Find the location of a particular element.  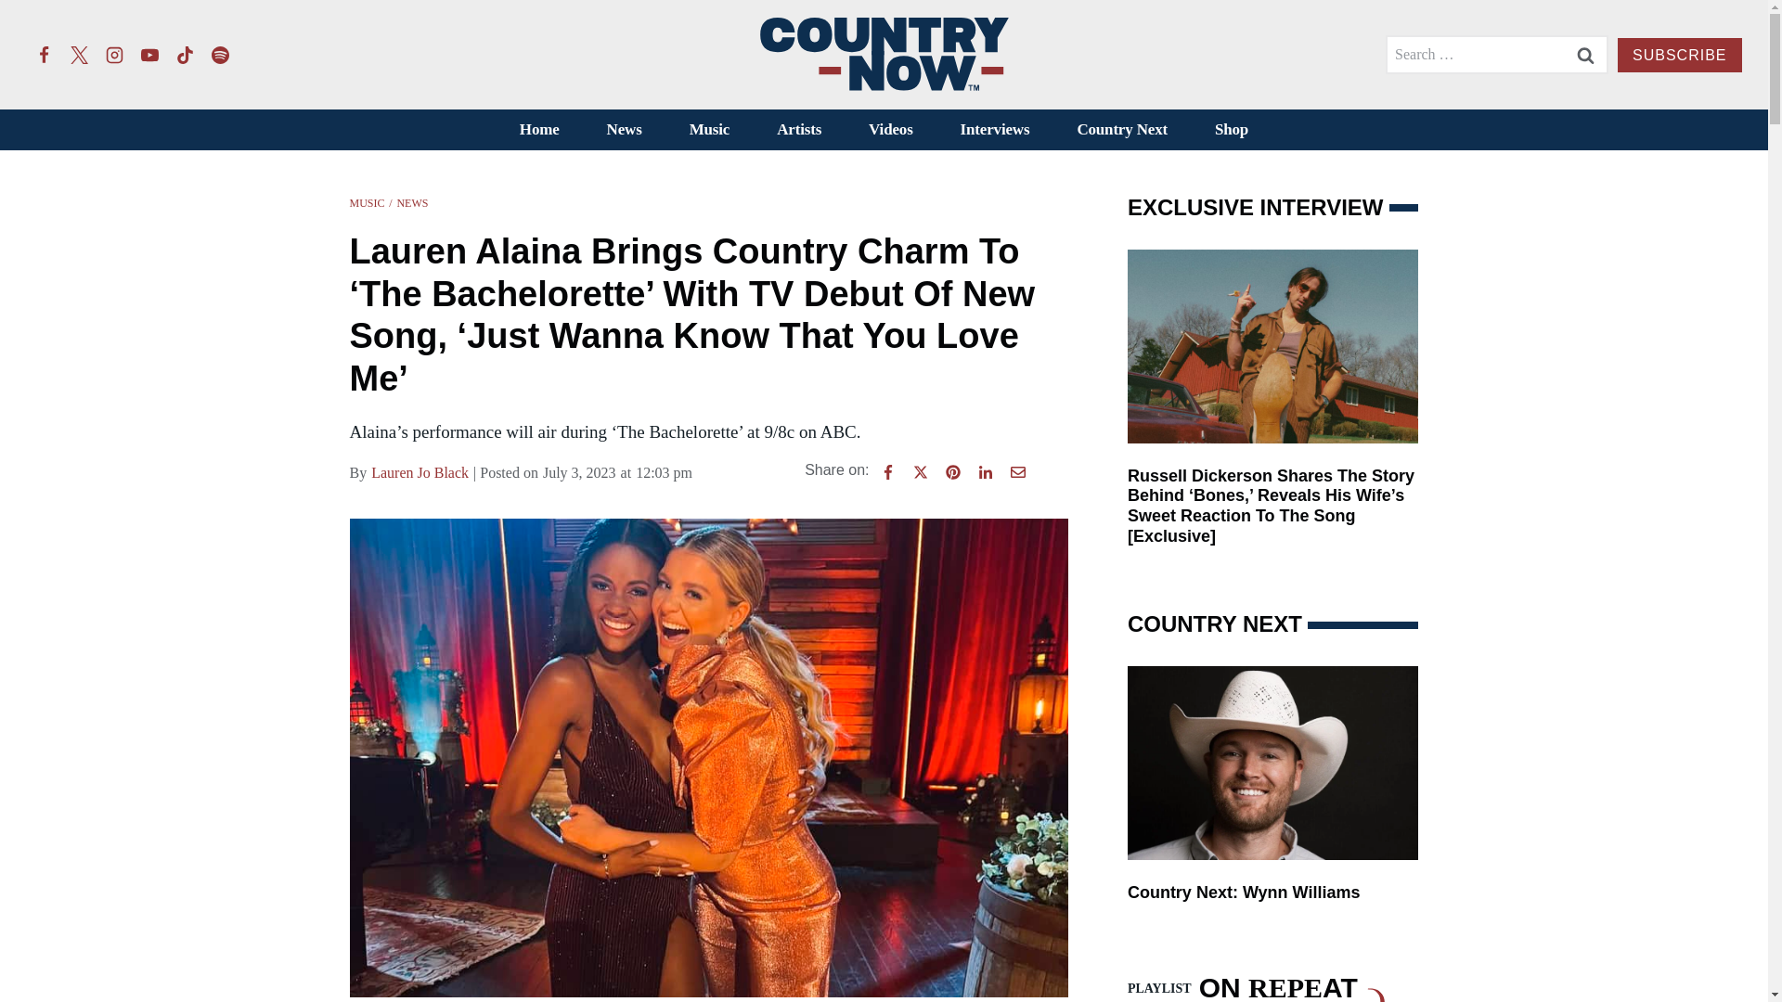

MUSIC is located at coordinates (367, 202).